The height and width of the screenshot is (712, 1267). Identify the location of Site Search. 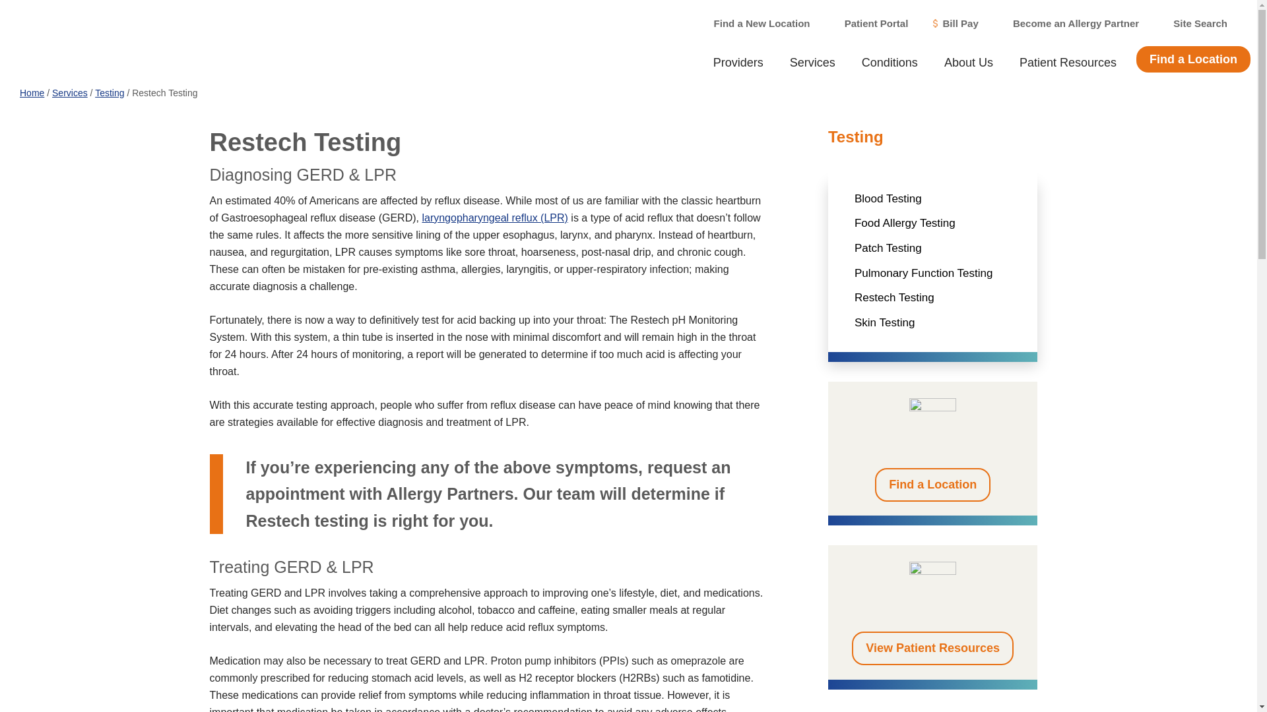
(1194, 23).